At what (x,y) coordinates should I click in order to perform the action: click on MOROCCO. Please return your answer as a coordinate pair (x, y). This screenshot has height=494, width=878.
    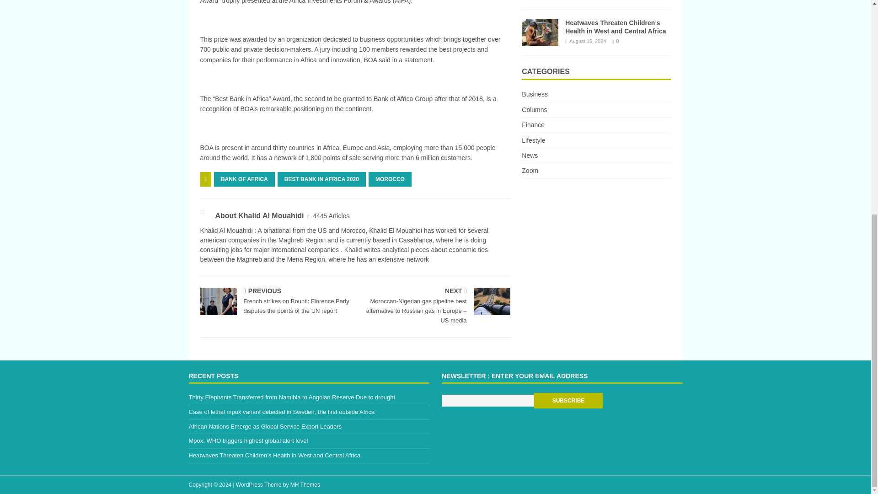
    Looking at the image, I should click on (390, 179).